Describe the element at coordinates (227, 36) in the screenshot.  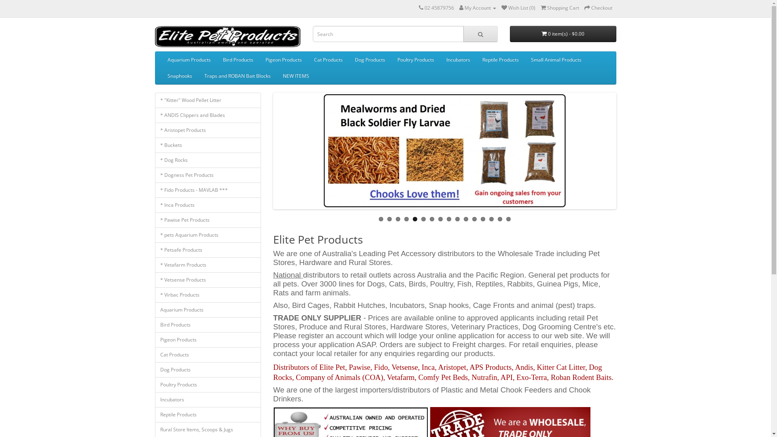
I see `Elite Pet Products` at that location.